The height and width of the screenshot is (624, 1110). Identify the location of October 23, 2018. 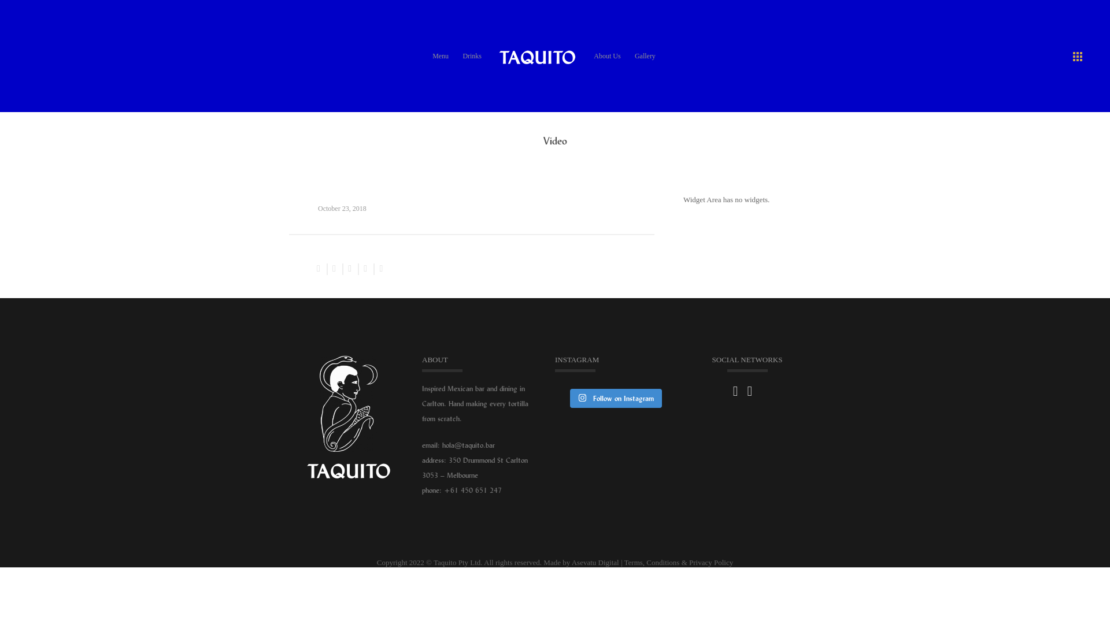
(342, 209).